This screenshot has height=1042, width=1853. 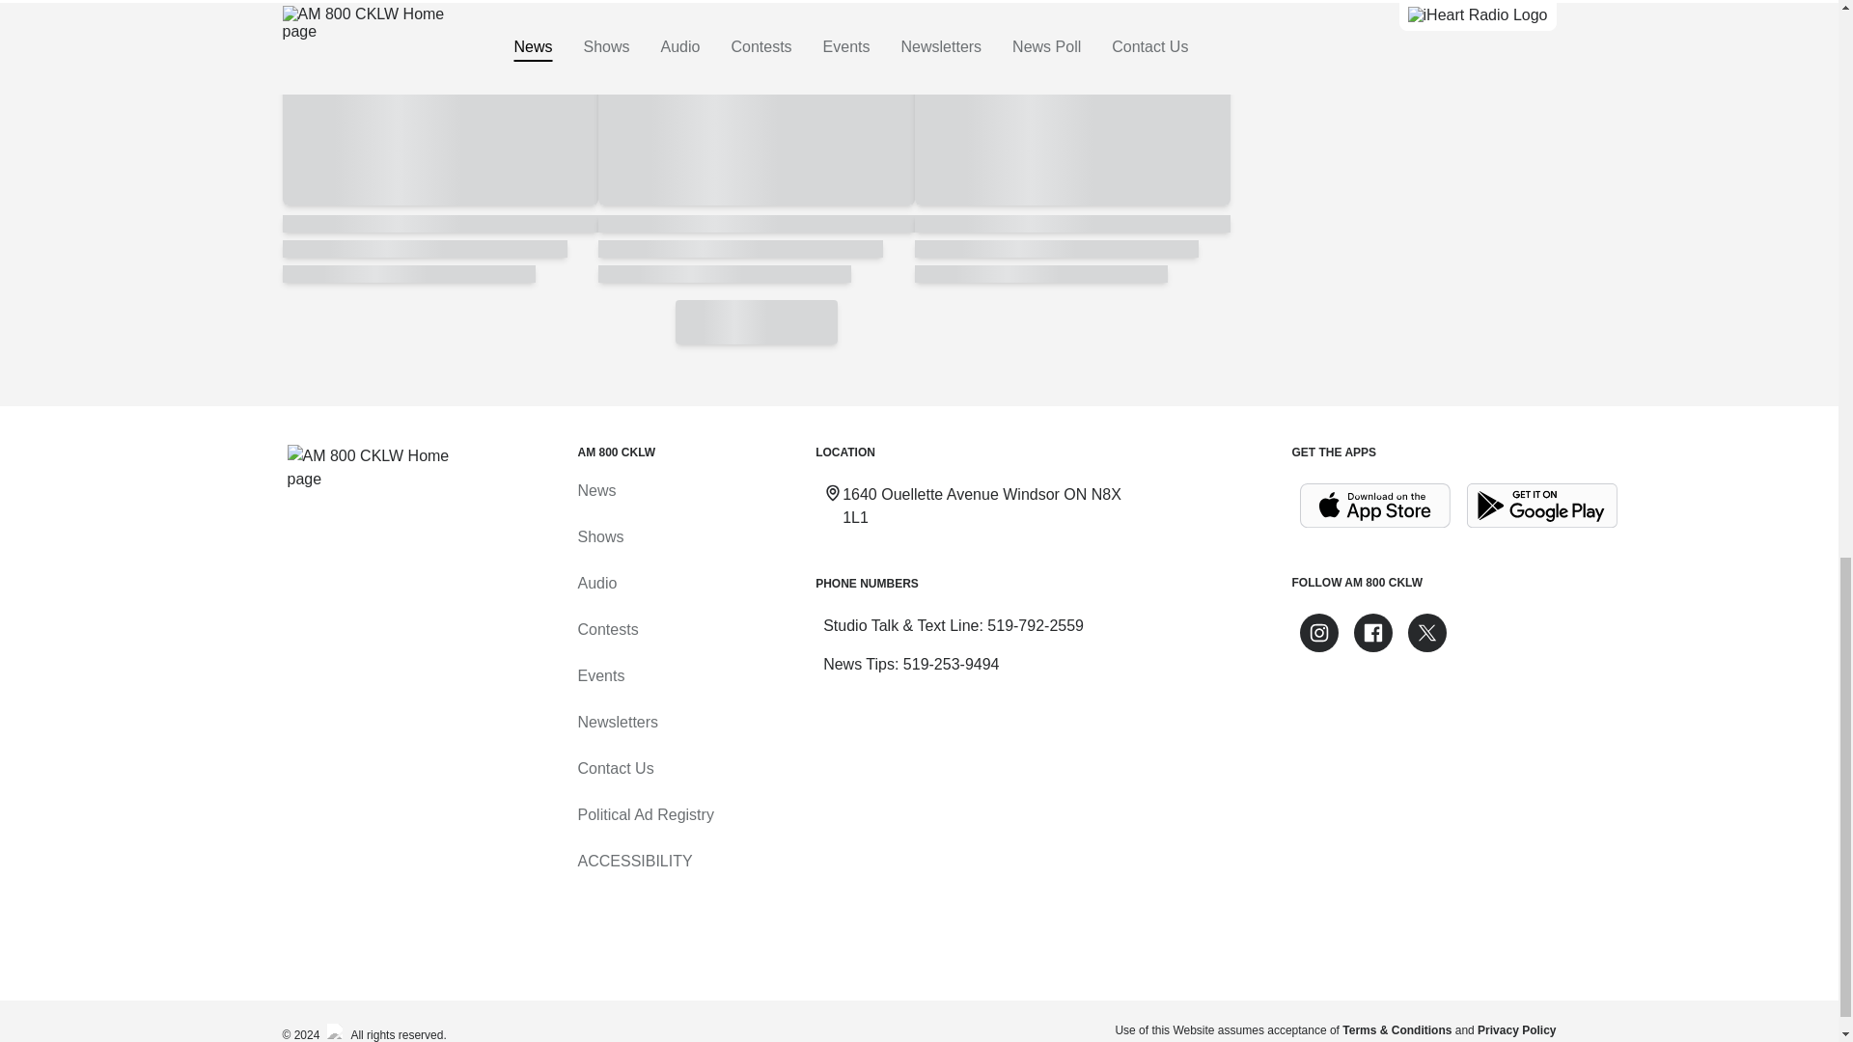 I want to click on News, so click(x=595, y=490).